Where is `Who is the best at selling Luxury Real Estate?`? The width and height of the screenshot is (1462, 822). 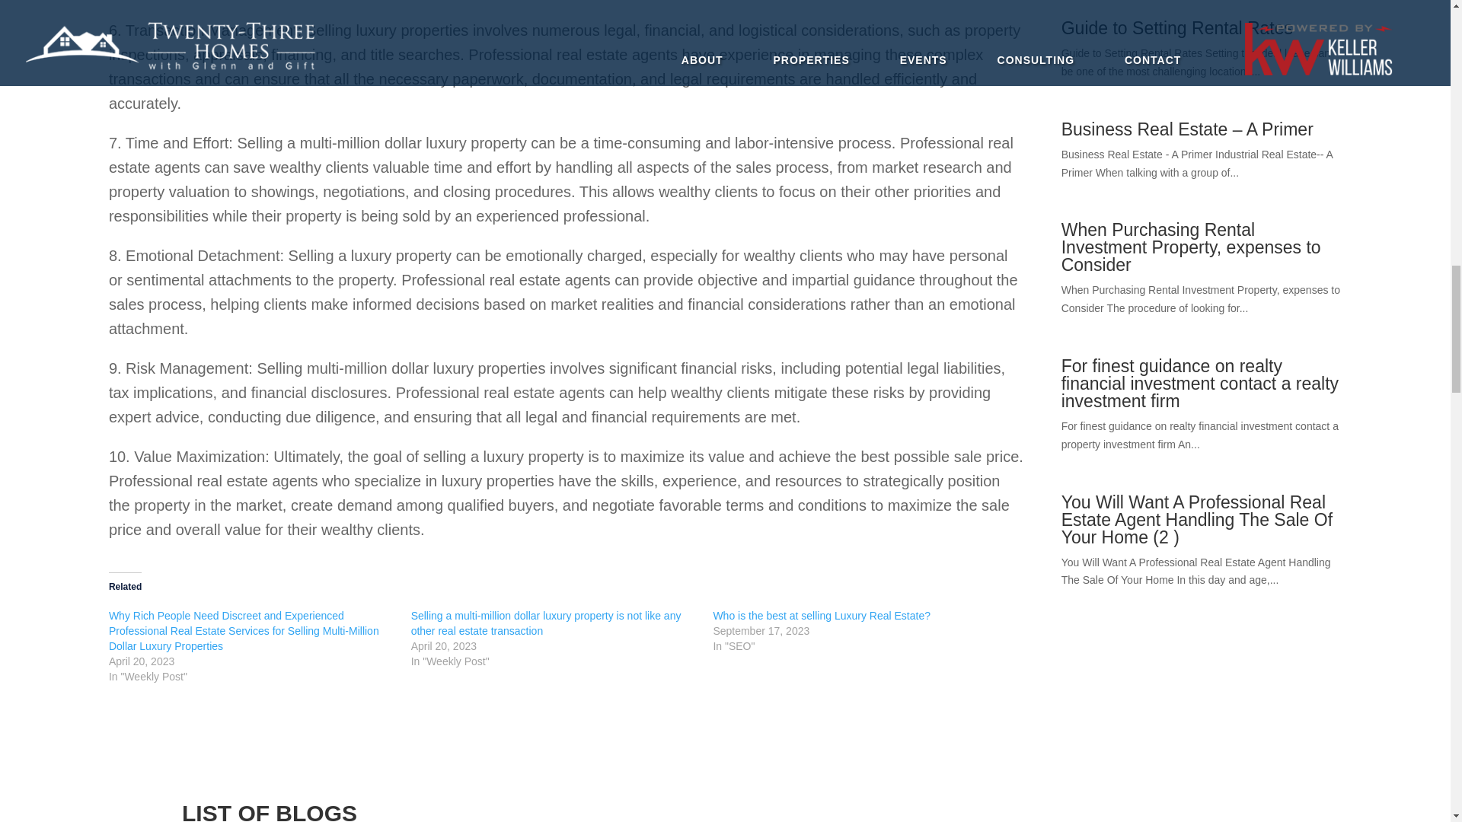
Who is the best at selling Luxury Real Estate? is located at coordinates (821, 615).